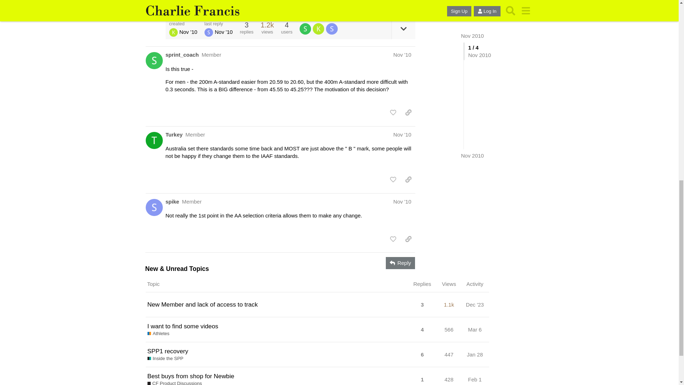 The height and width of the screenshot is (385, 684). Describe the element at coordinates (172, 201) in the screenshot. I see `spike` at that location.